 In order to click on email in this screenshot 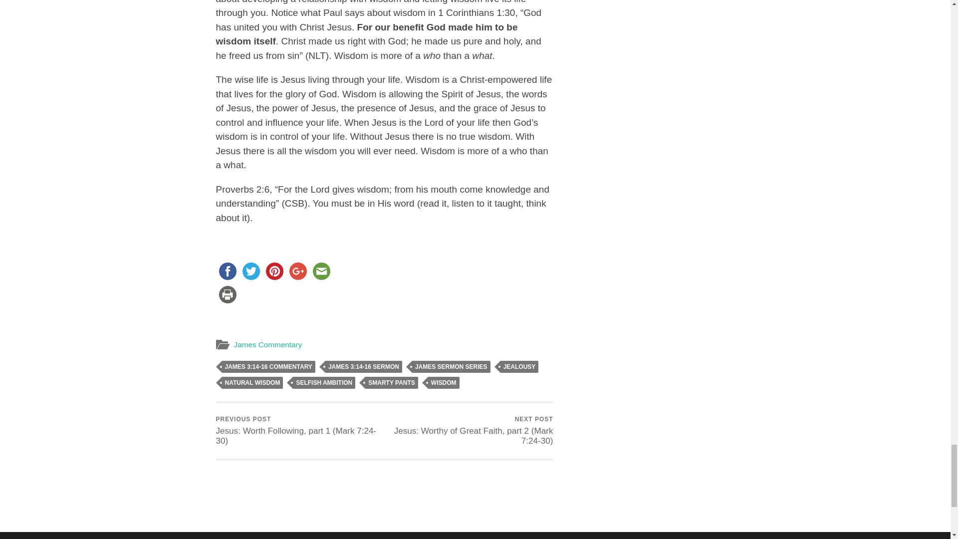, I will do `click(321, 271)`.